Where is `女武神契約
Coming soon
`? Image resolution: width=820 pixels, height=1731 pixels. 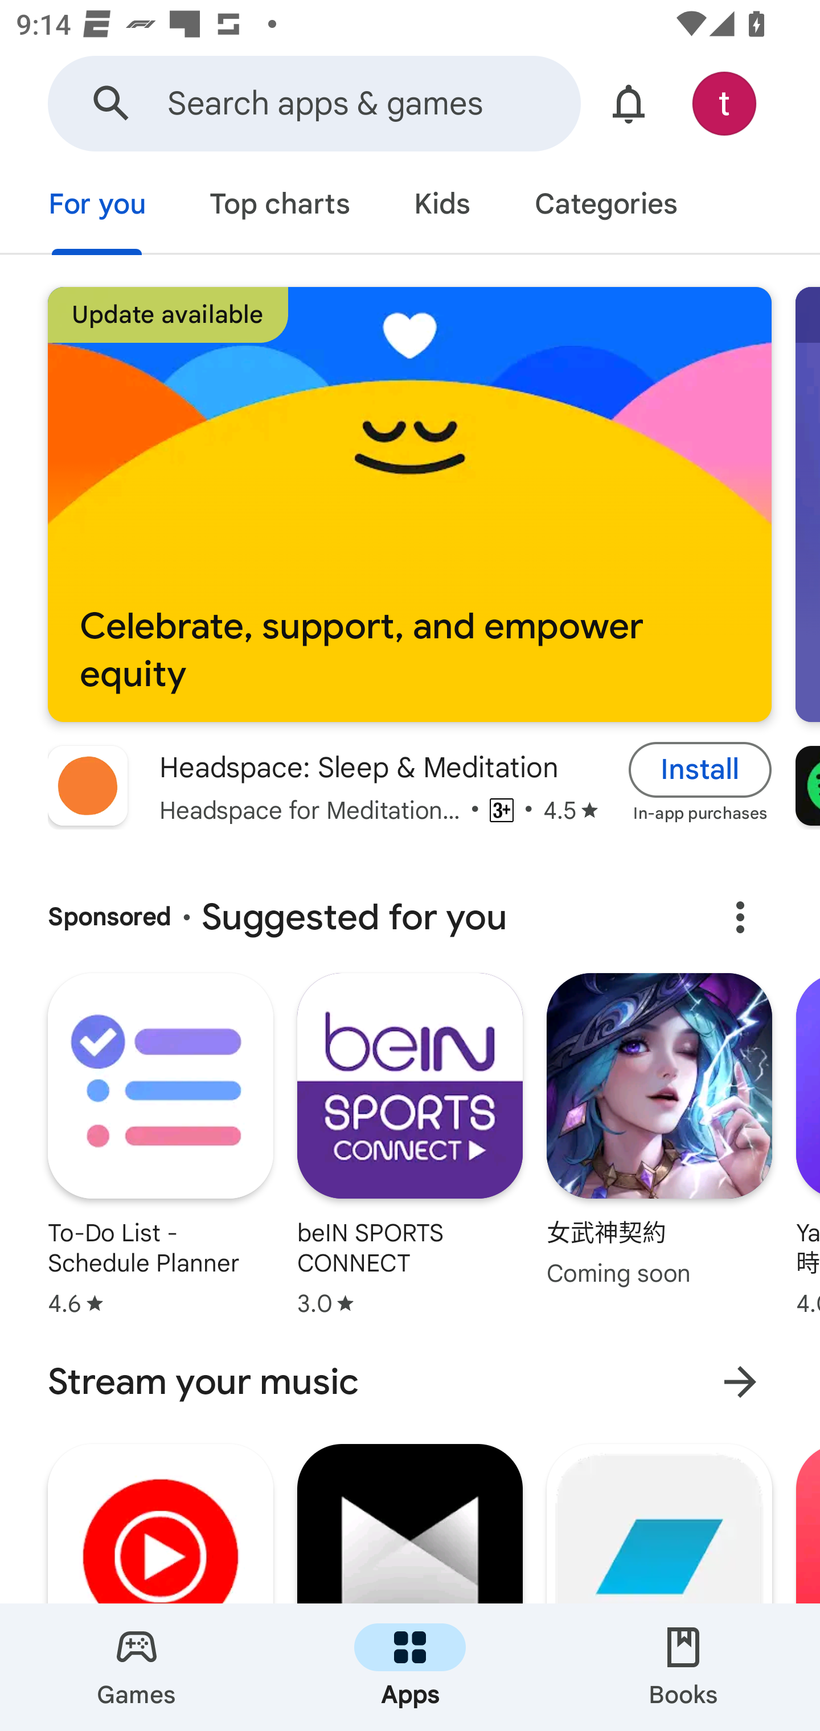 女武神契約
Coming soon
 is located at coordinates (659, 1132).